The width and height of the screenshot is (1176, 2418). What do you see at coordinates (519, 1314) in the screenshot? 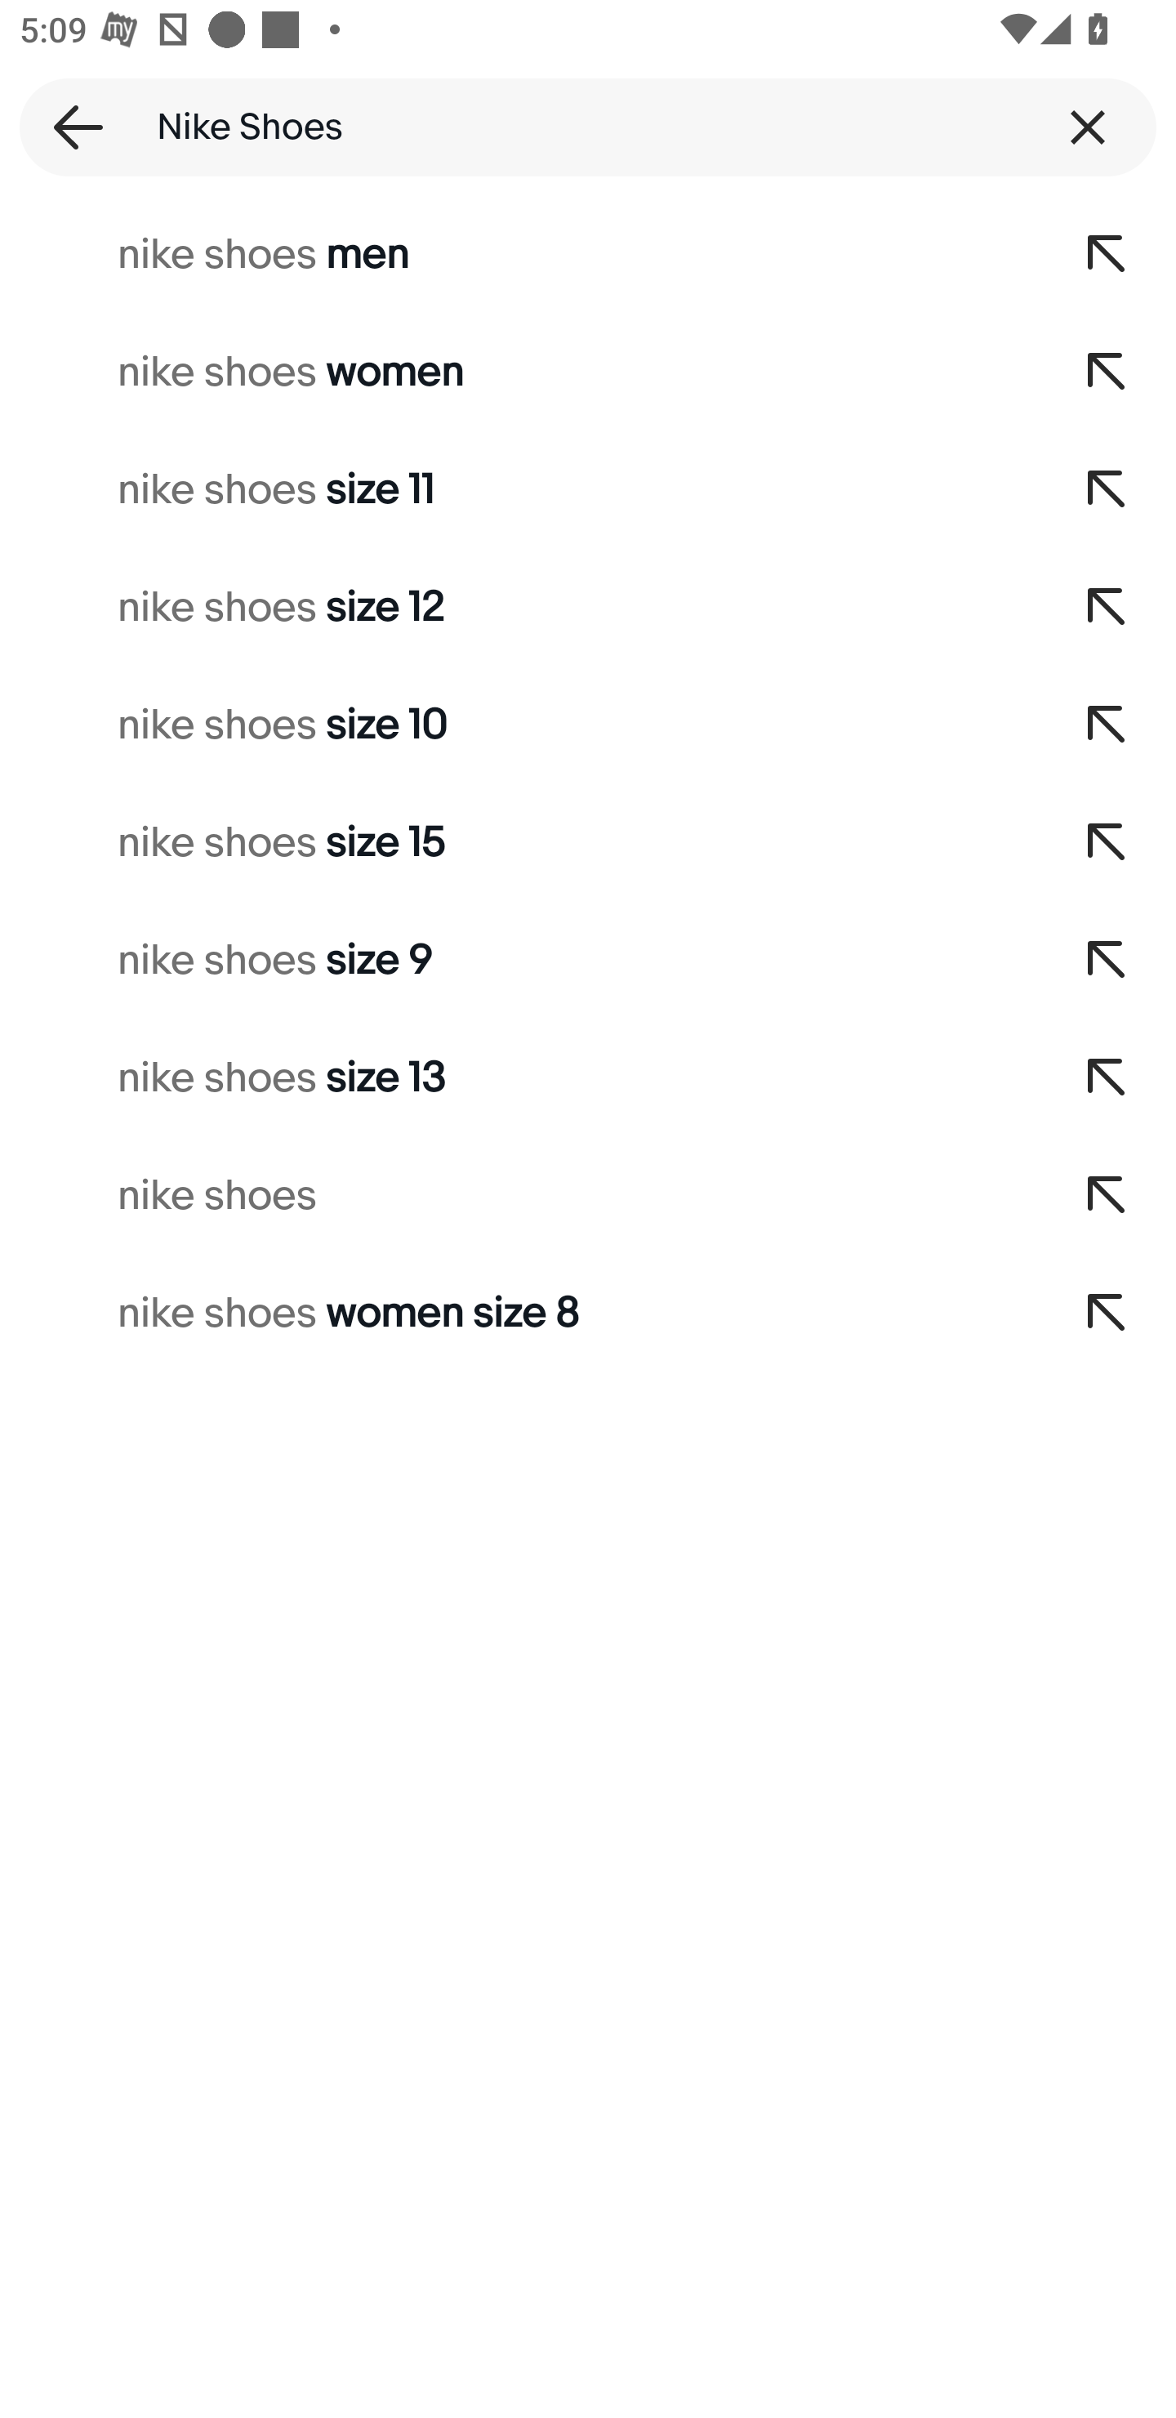
I see `nike shoes women size 8` at bounding box center [519, 1314].